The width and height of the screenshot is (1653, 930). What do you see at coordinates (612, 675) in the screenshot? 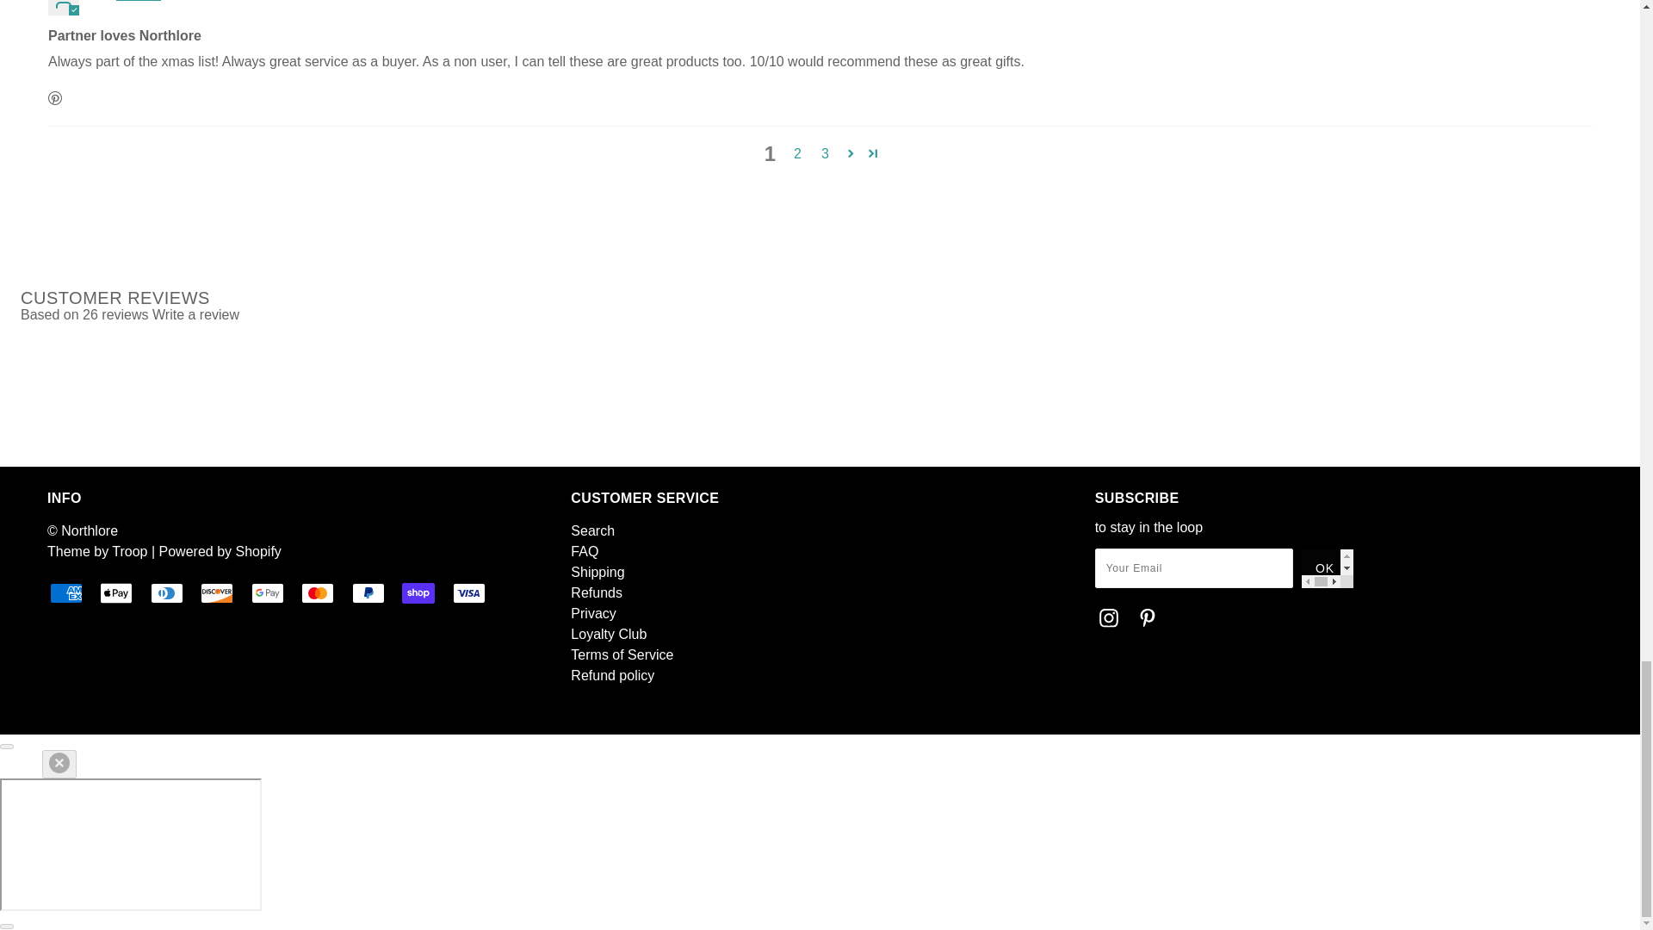
I see `Refund policy` at bounding box center [612, 675].